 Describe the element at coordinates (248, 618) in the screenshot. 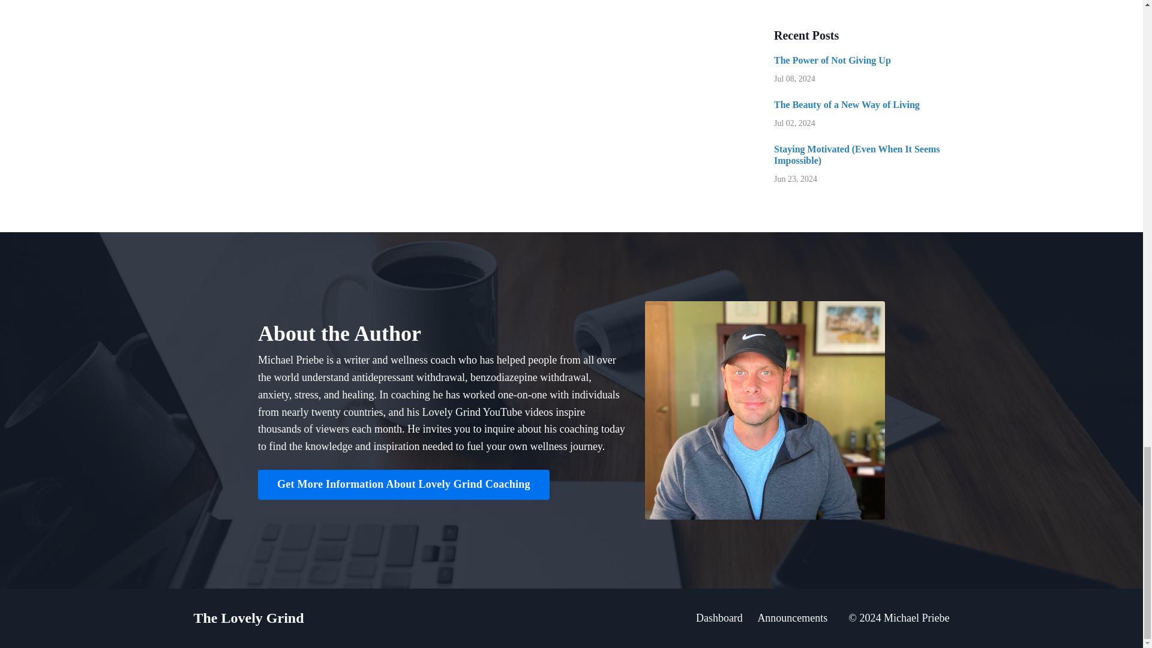

I see `The Lovely Grind` at that location.